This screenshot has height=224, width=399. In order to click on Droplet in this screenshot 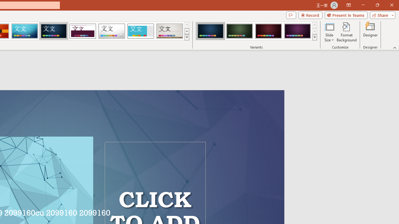, I will do `click(112, 31)`.